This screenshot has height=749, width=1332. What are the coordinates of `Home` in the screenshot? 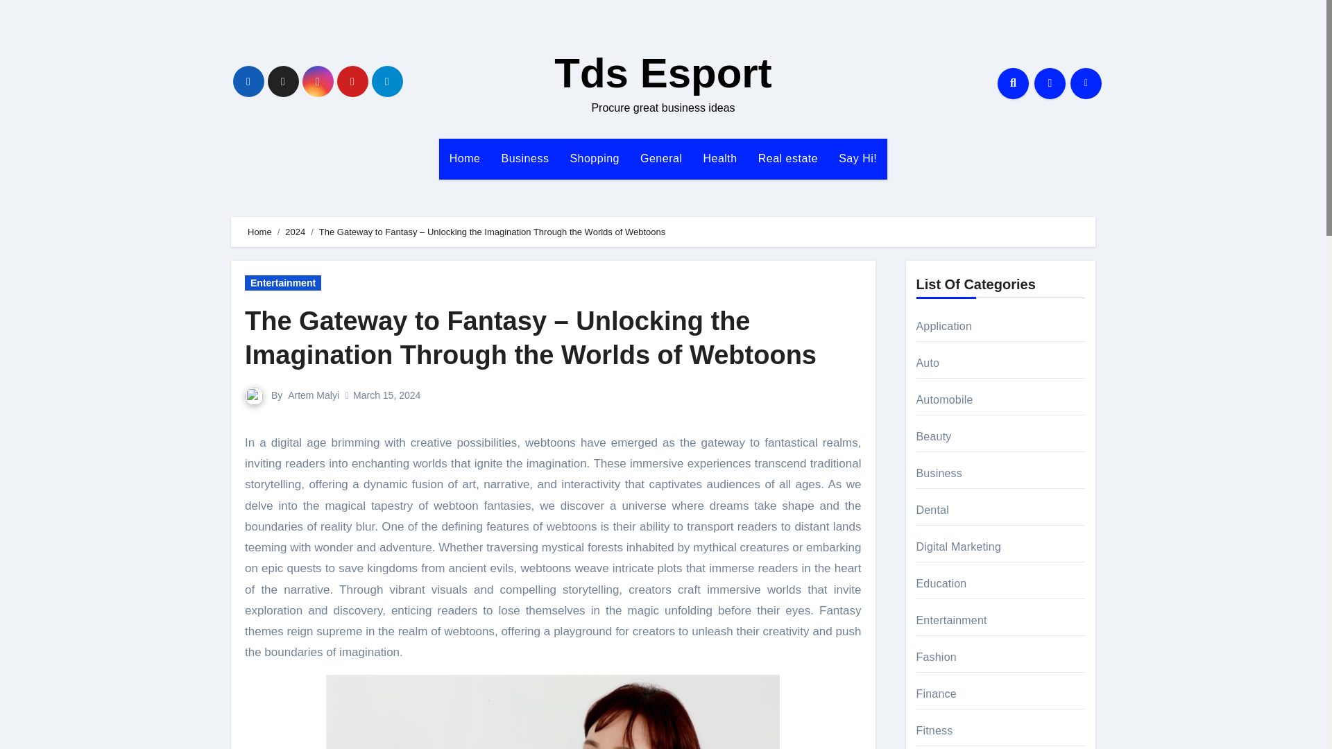 It's located at (465, 158).